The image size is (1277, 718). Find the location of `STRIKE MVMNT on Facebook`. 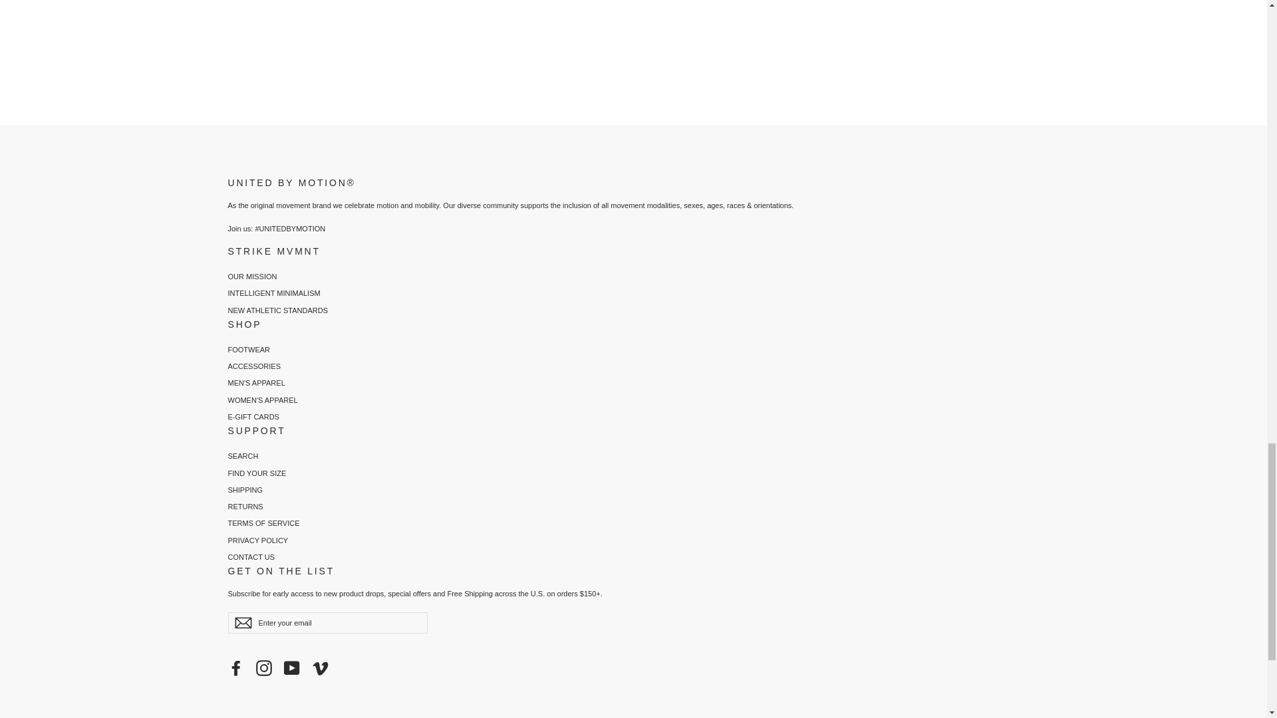

STRIKE MVMNT on Facebook is located at coordinates (235, 667).